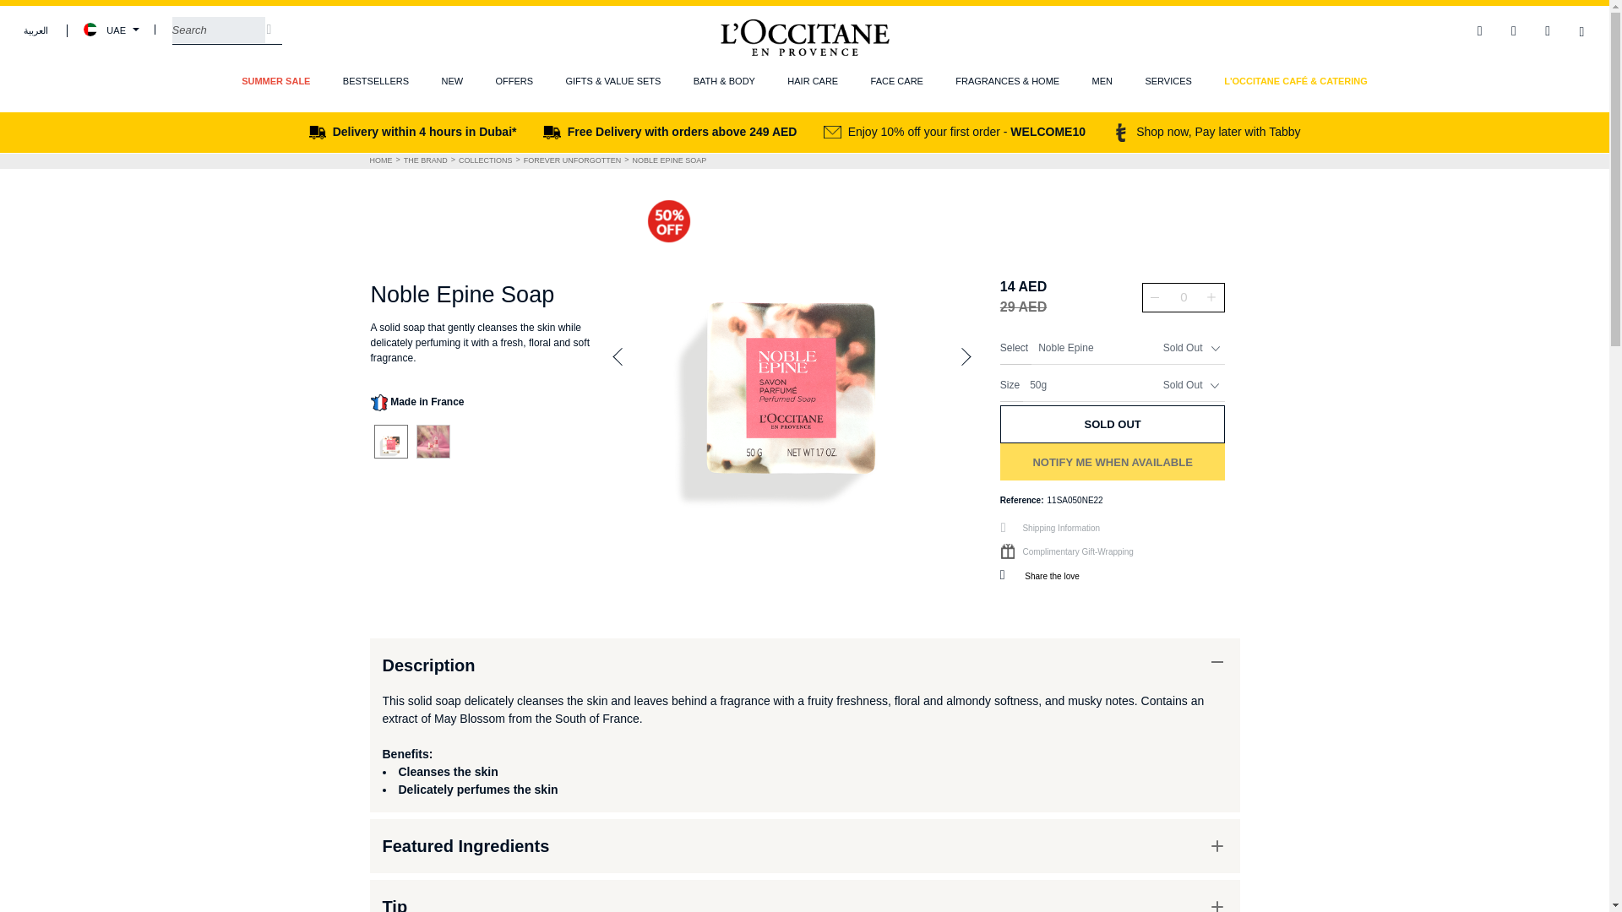 The height and width of the screenshot is (912, 1622). Describe the element at coordinates (275, 81) in the screenshot. I see `SUMMER SALE` at that location.